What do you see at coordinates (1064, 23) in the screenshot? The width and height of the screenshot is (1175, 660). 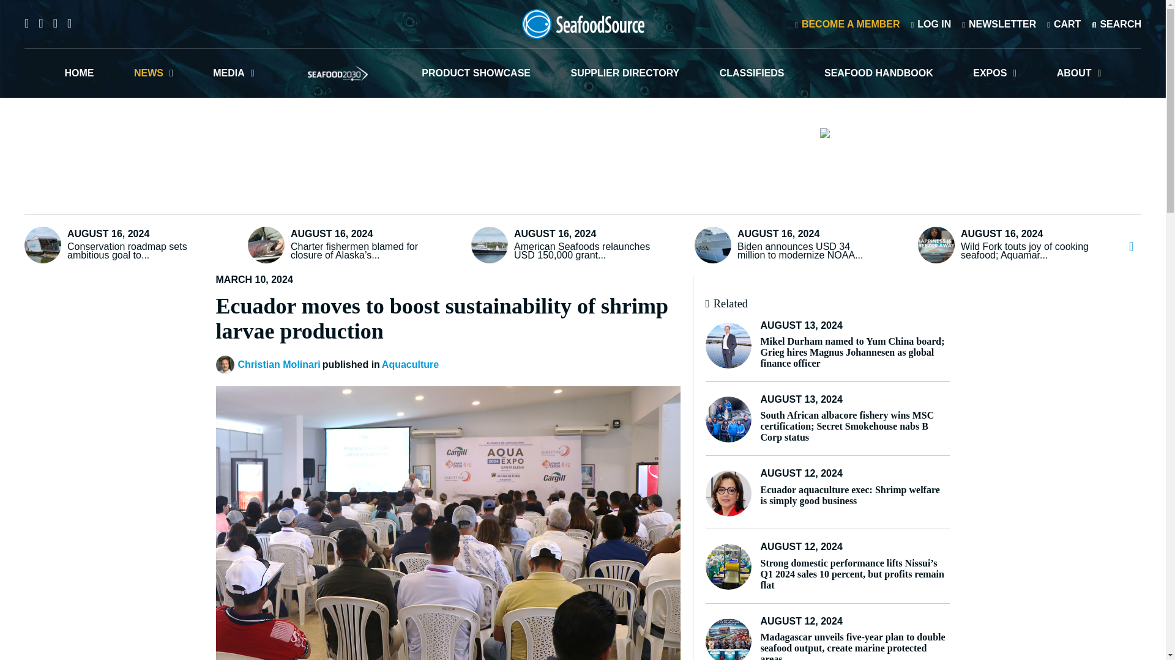 I see `Your cart` at bounding box center [1064, 23].